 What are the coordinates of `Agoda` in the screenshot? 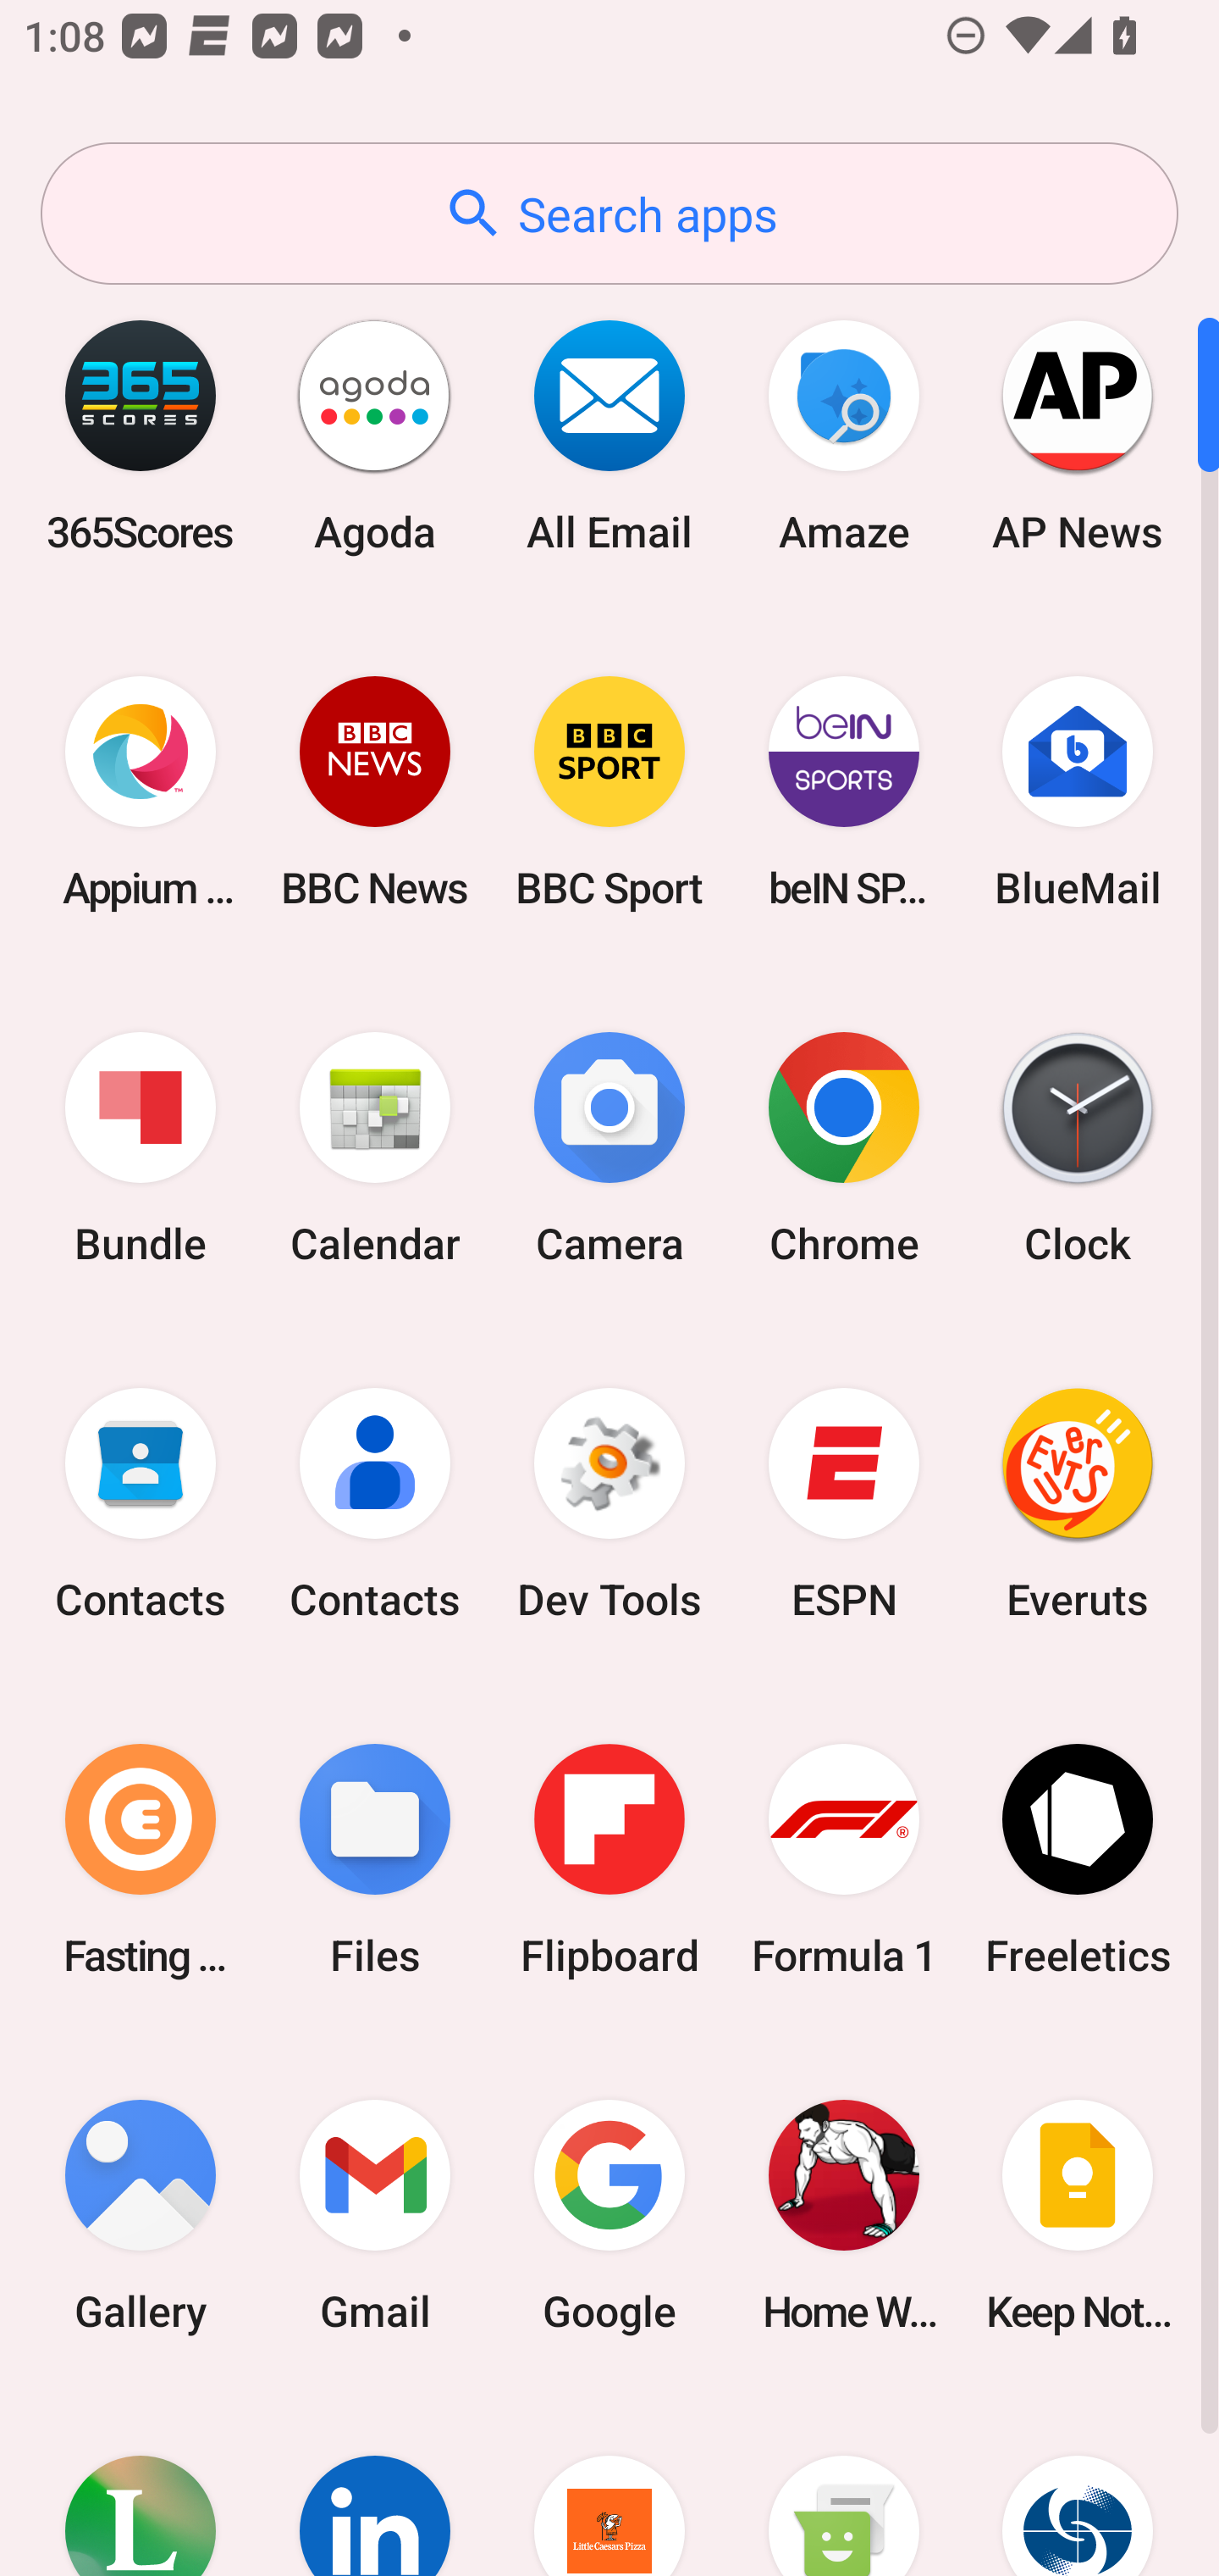 It's located at (375, 436).